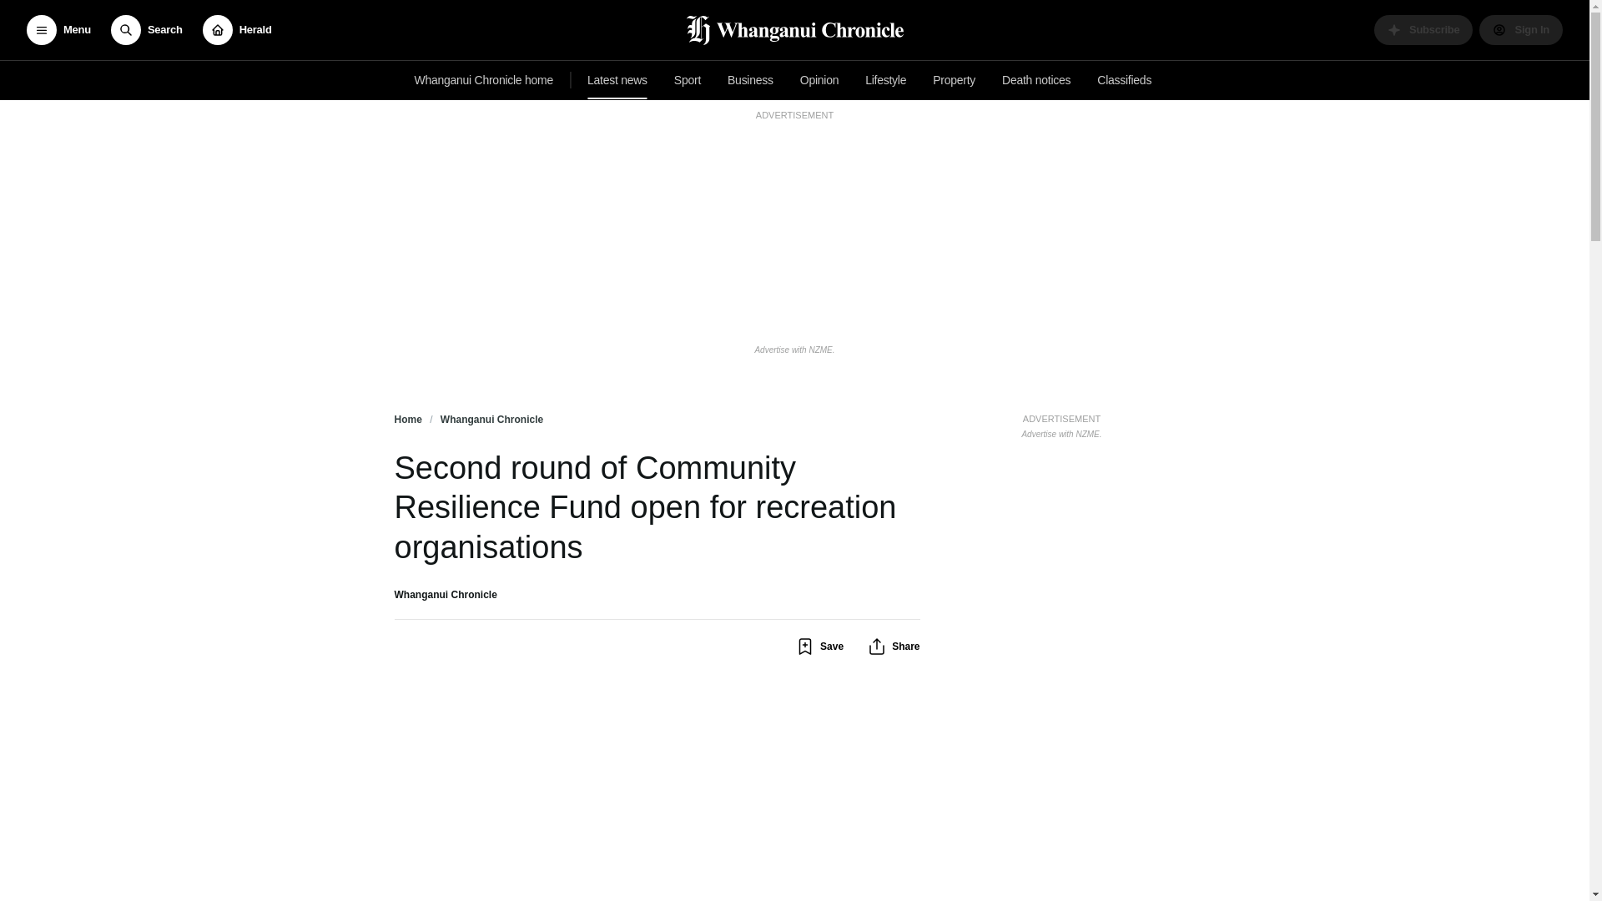  I want to click on Subscribe, so click(237, 30).